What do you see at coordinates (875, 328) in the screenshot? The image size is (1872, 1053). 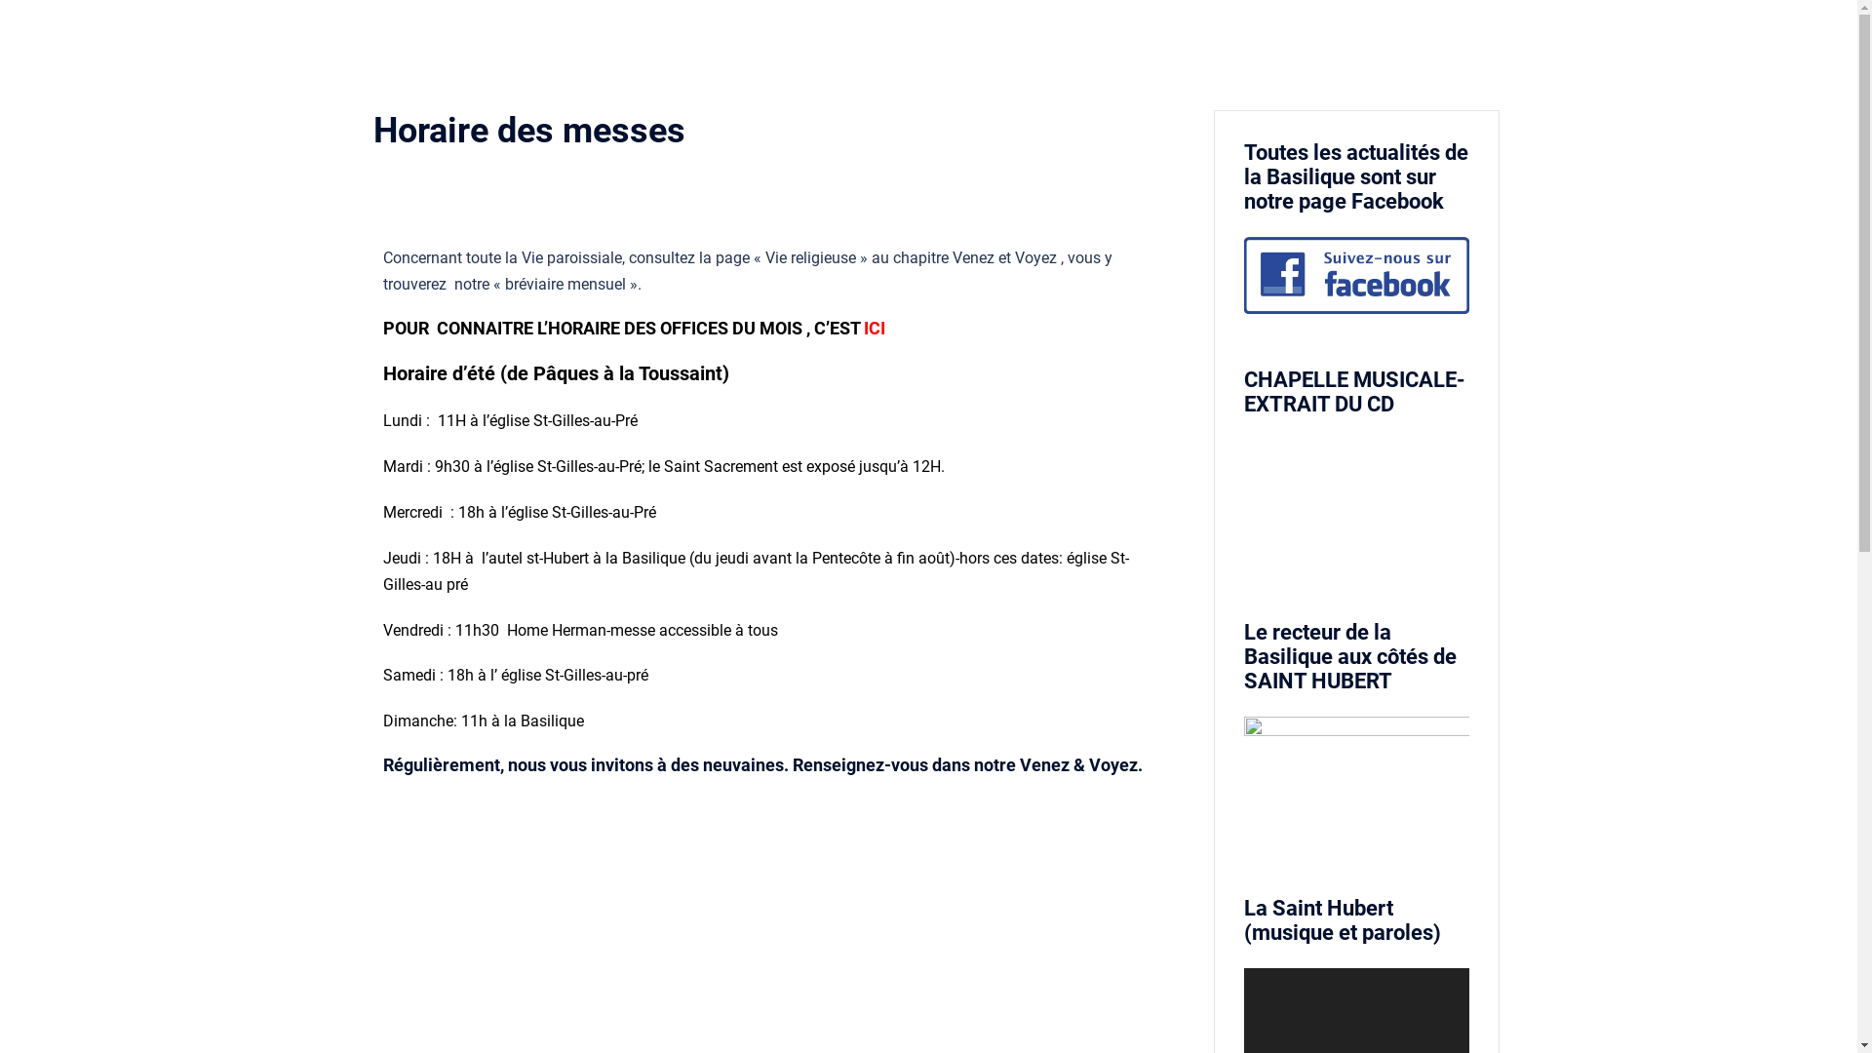 I see `ICI` at bounding box center [875, 328].